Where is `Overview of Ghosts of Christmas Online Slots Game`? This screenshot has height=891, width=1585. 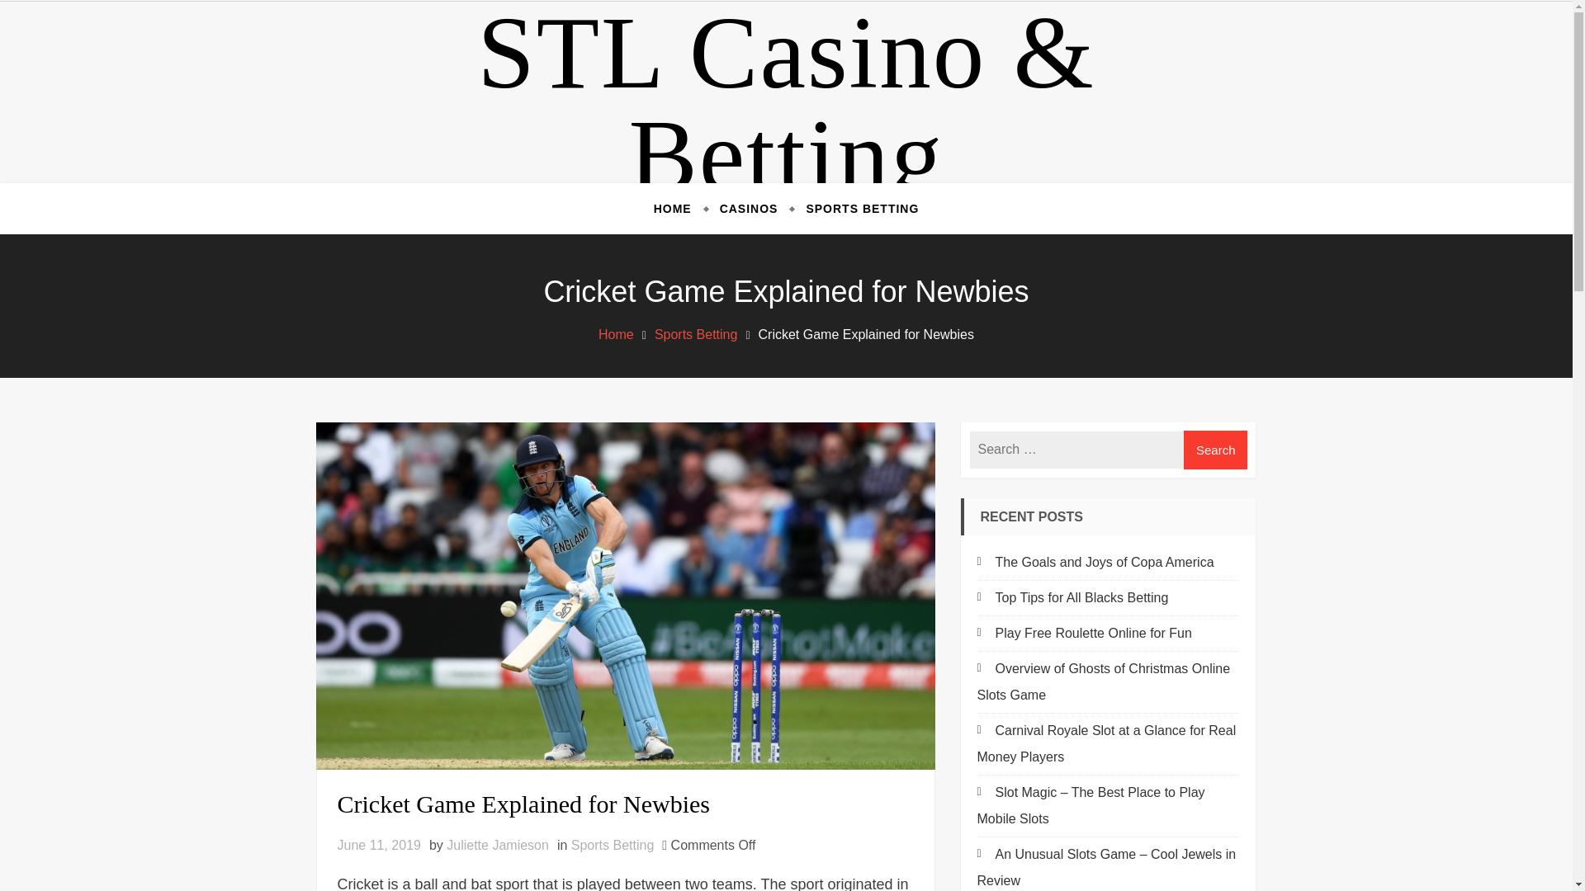
Overview of Ghosts of Christmas Online Slots Game is located at coordinates (1105, 681).